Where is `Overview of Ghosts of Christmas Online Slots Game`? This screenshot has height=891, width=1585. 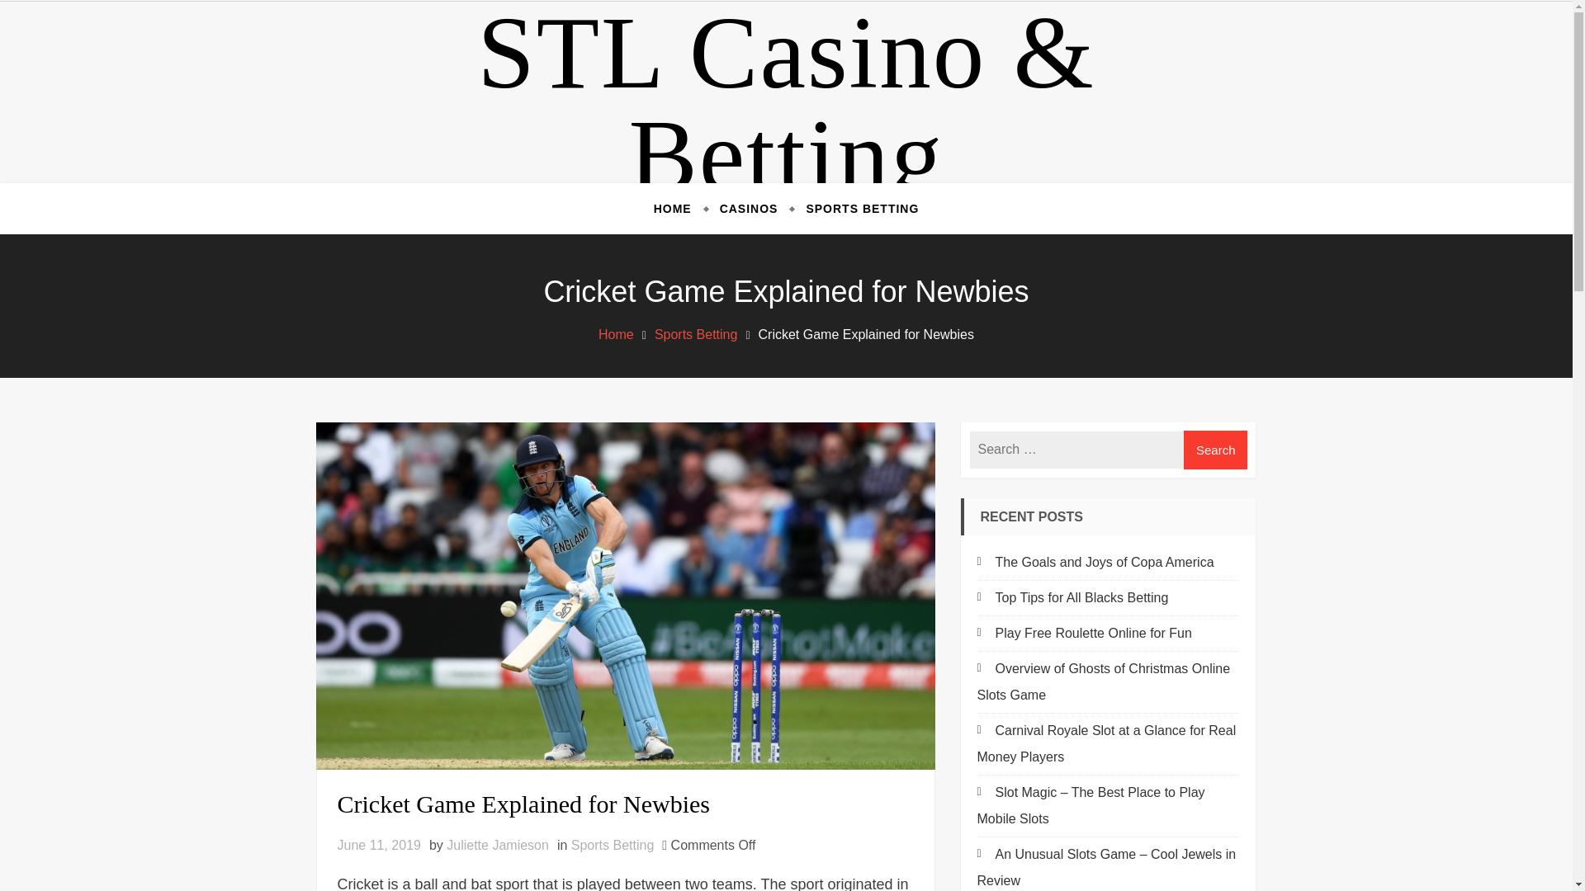
Overview of Ghosts of Christmas Online Slots Game is located at coordinates (1105, 681).